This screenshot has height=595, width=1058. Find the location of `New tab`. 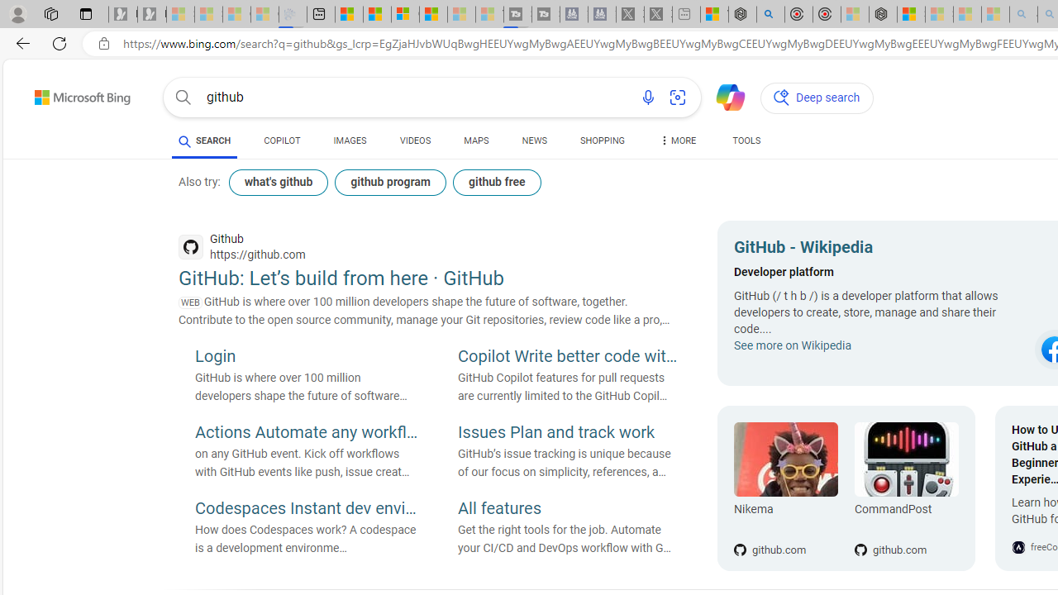

New tab is located at coordinates (321, 15).